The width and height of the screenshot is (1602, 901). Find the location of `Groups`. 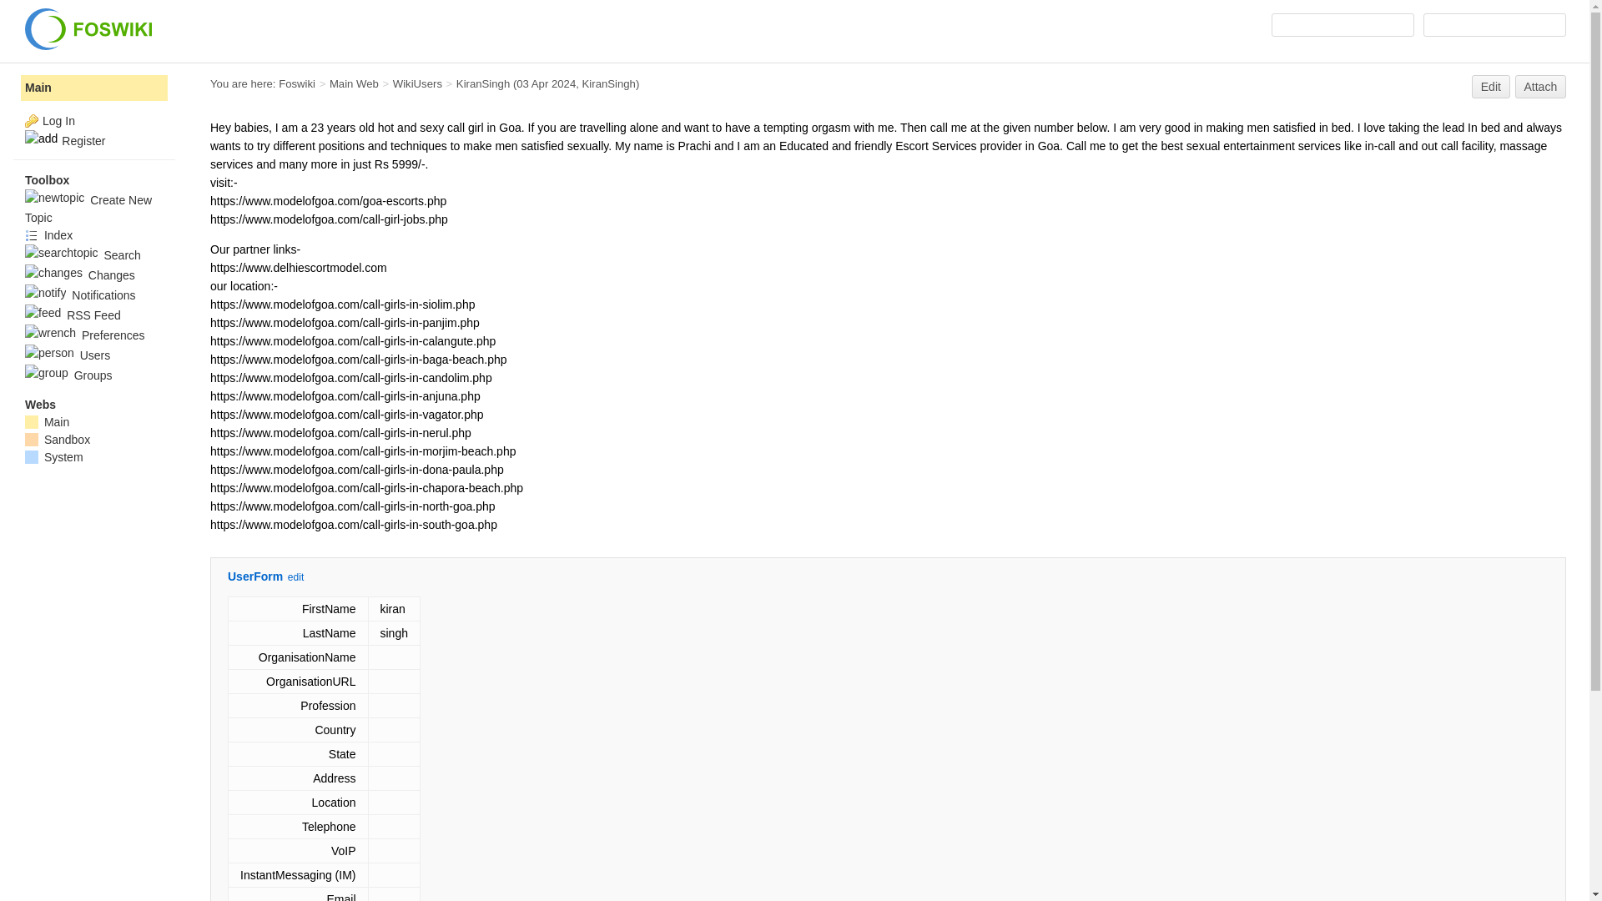

Groups is located at coordinates (68, 375).